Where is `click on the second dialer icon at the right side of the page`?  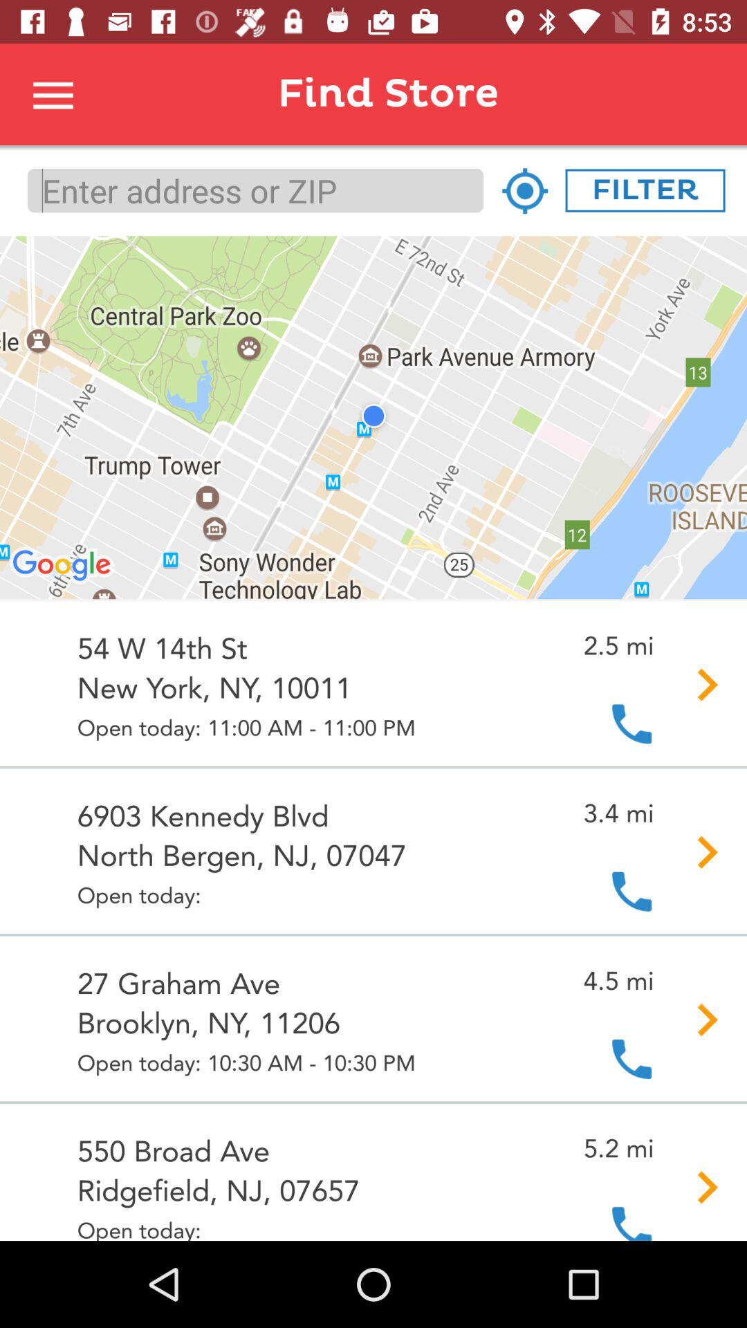
click on the second dialer icon at the right side of the page is located at coordinates (631, 890).